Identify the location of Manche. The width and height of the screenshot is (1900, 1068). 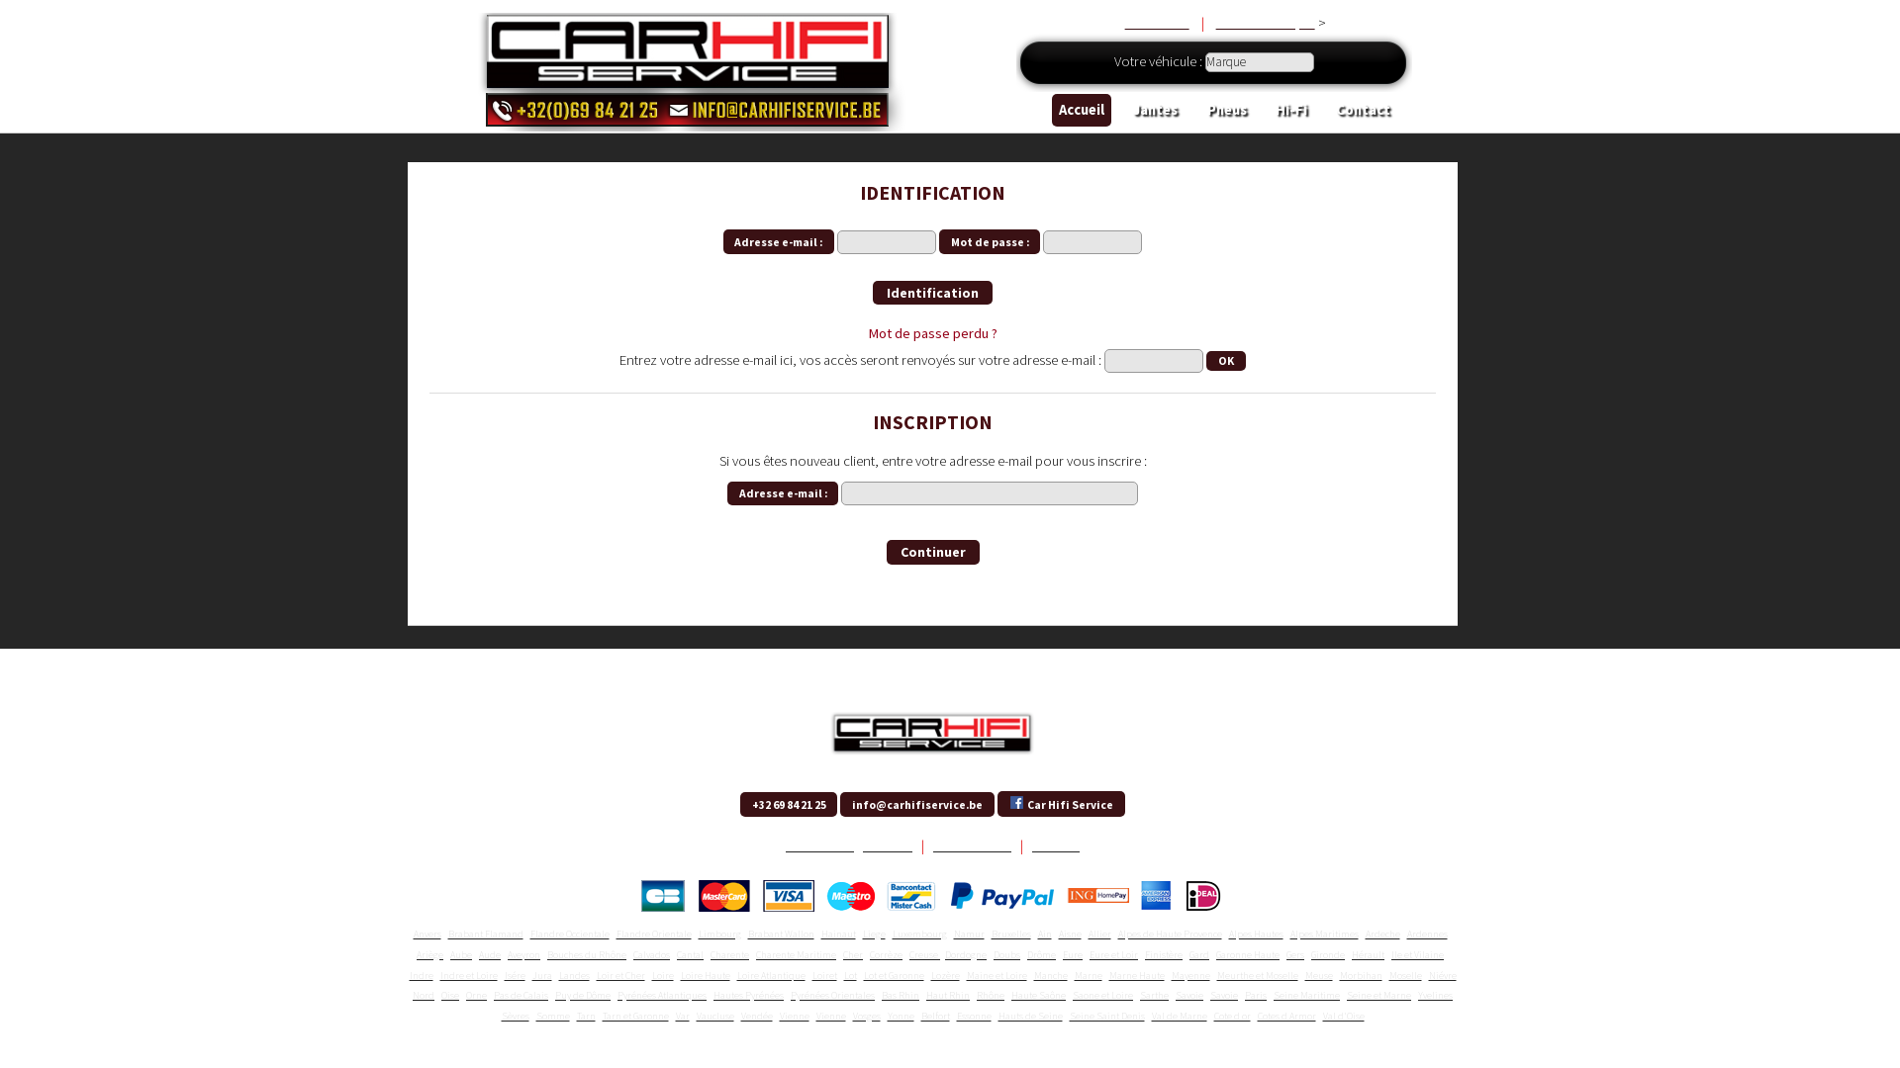
(1050, 975).